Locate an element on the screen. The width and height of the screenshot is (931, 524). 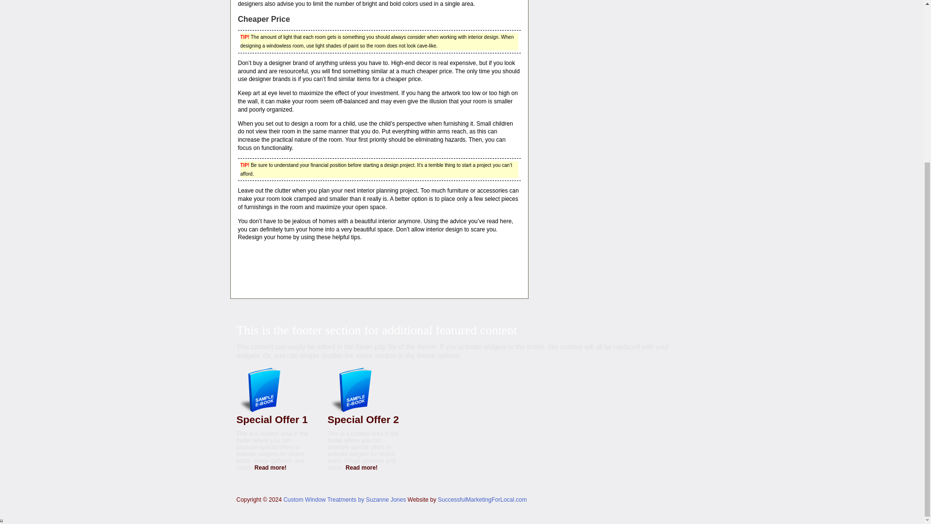
Advertisement is located at coordinates (379, 262).